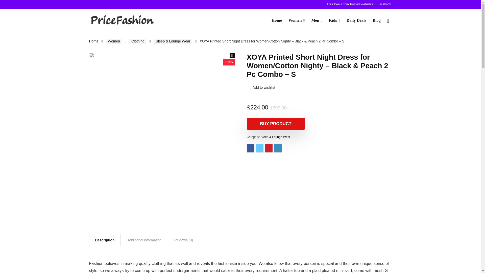  What do you see at coordinates (377, 20) in the screenshot?
I see `Blog` at bounding box center [377, 20].